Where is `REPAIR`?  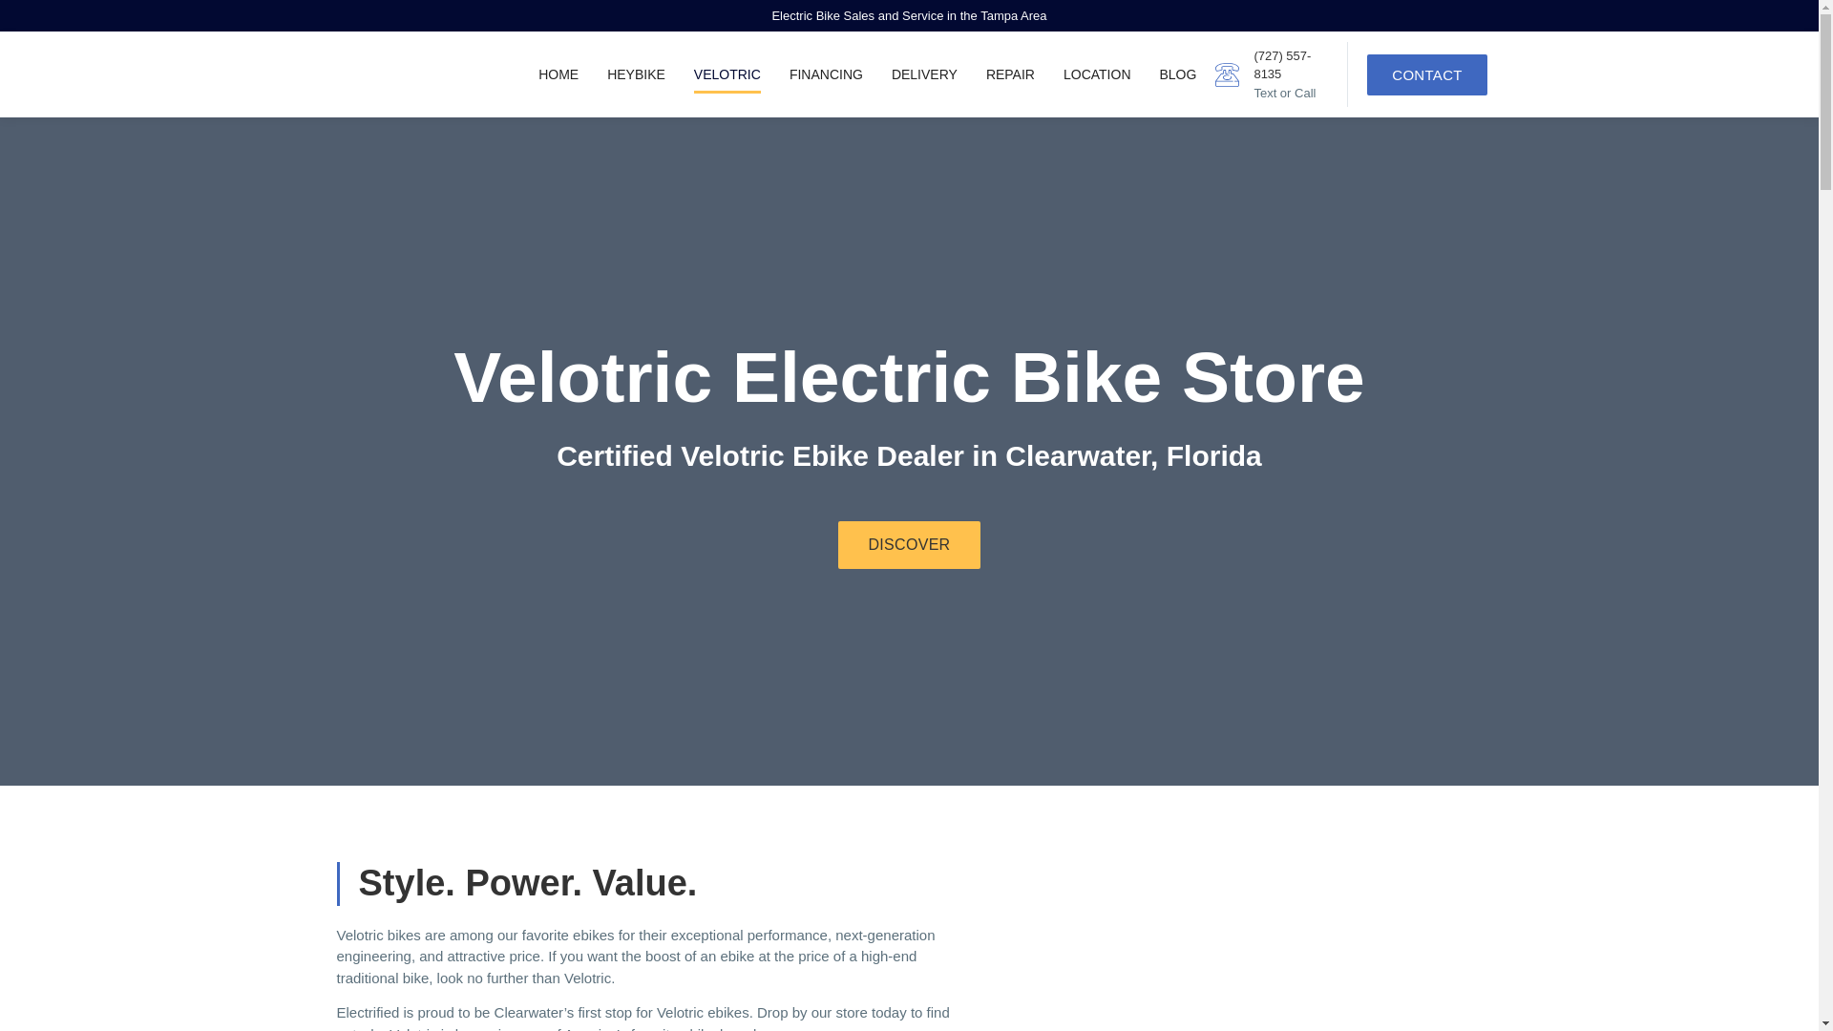 REPAIR is located at coordinates (1010, 74).